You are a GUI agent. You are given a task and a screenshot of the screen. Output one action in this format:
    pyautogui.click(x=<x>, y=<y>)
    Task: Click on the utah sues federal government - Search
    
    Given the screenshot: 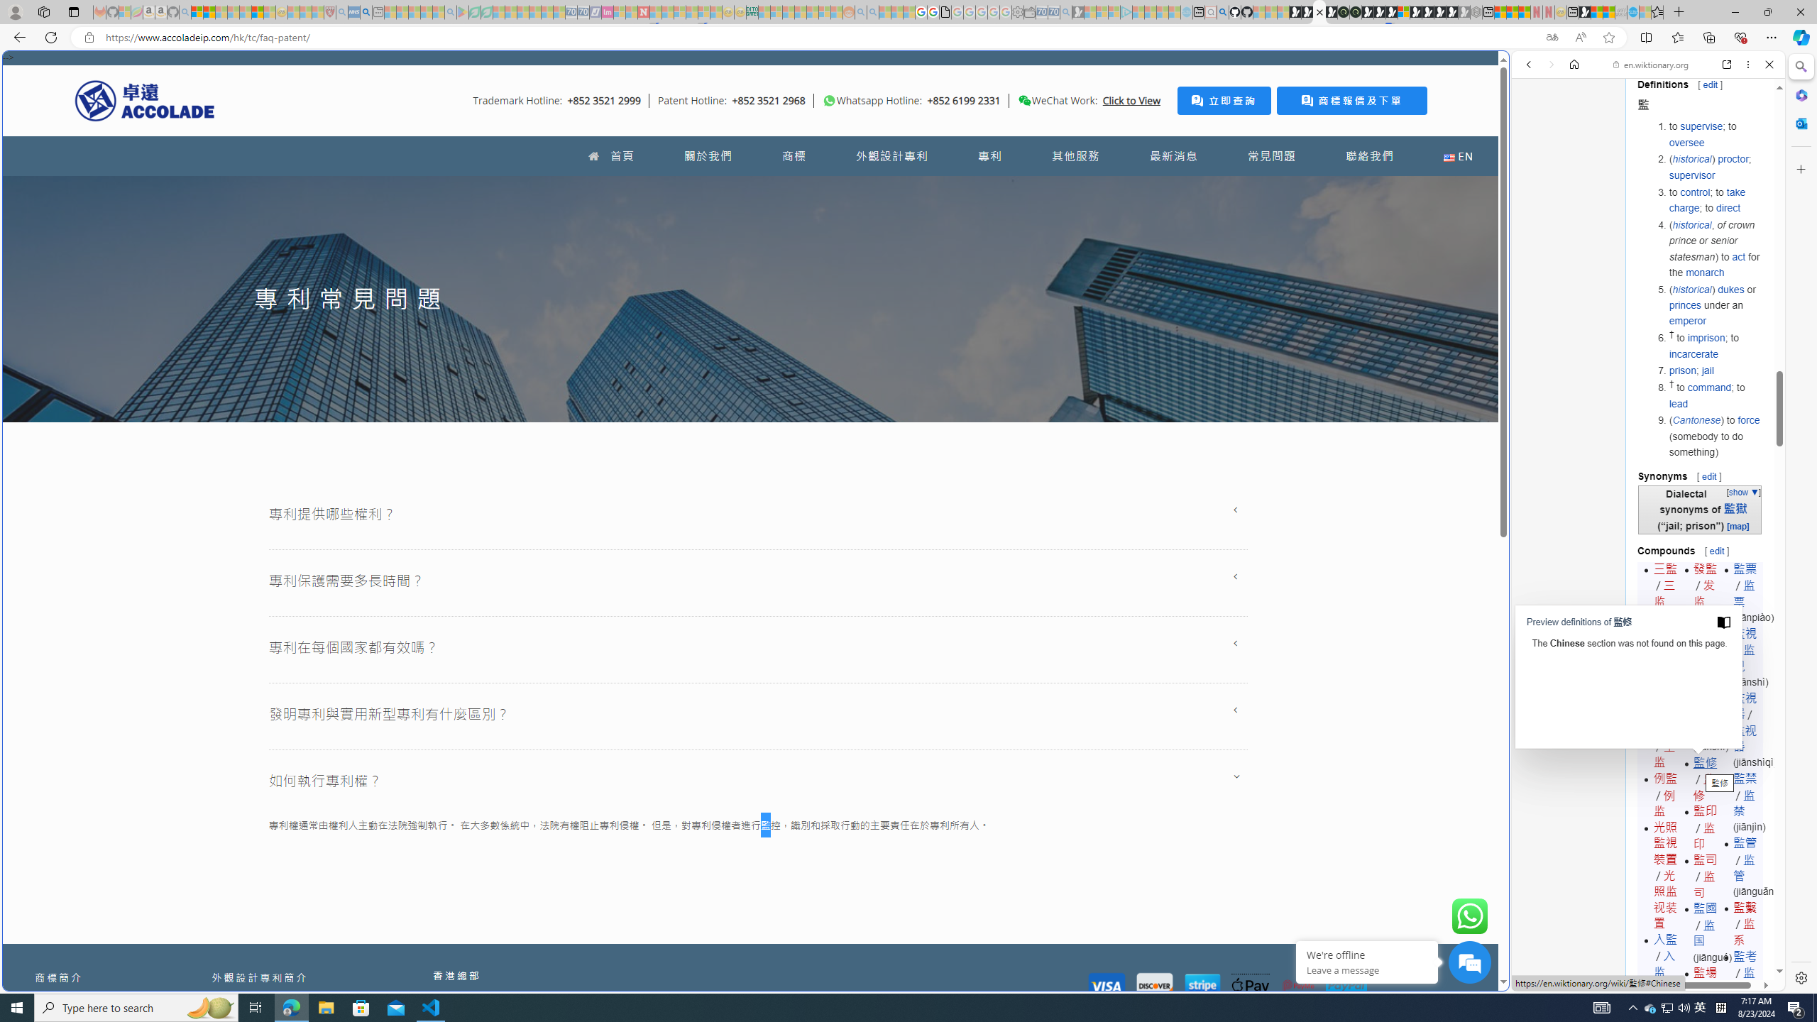 What is the action you would take?
    pyautogui.click(x=1151, y=485)
    